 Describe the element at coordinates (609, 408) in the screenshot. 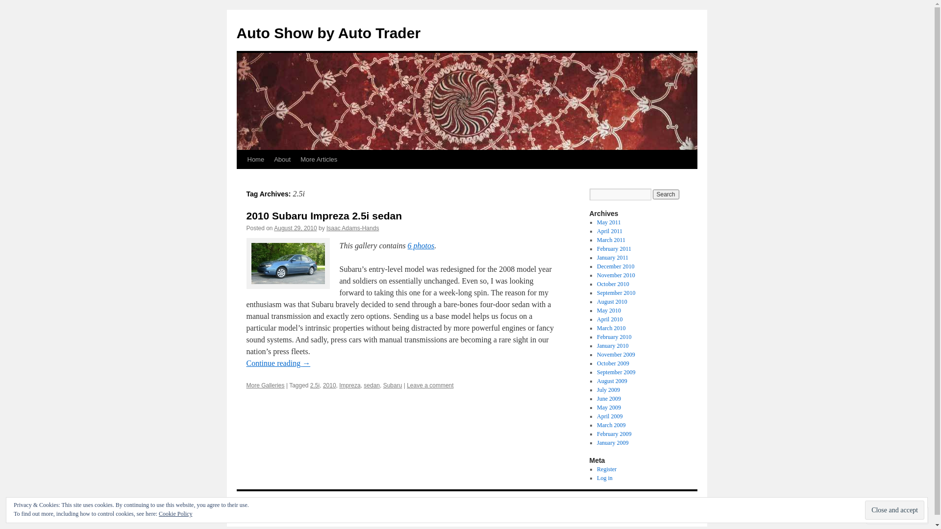

I see `May 2009` at that location.